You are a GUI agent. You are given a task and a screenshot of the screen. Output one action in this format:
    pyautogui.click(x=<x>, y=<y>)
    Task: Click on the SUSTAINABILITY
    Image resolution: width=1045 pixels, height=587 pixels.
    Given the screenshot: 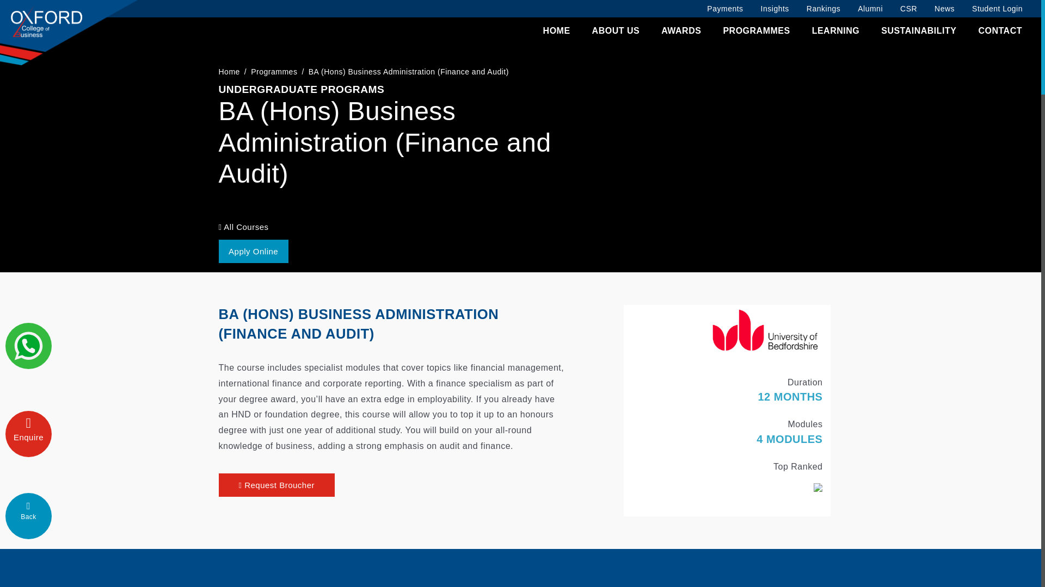 What is the action you would take?
    pyautogui.click(x=918, y=31)
    